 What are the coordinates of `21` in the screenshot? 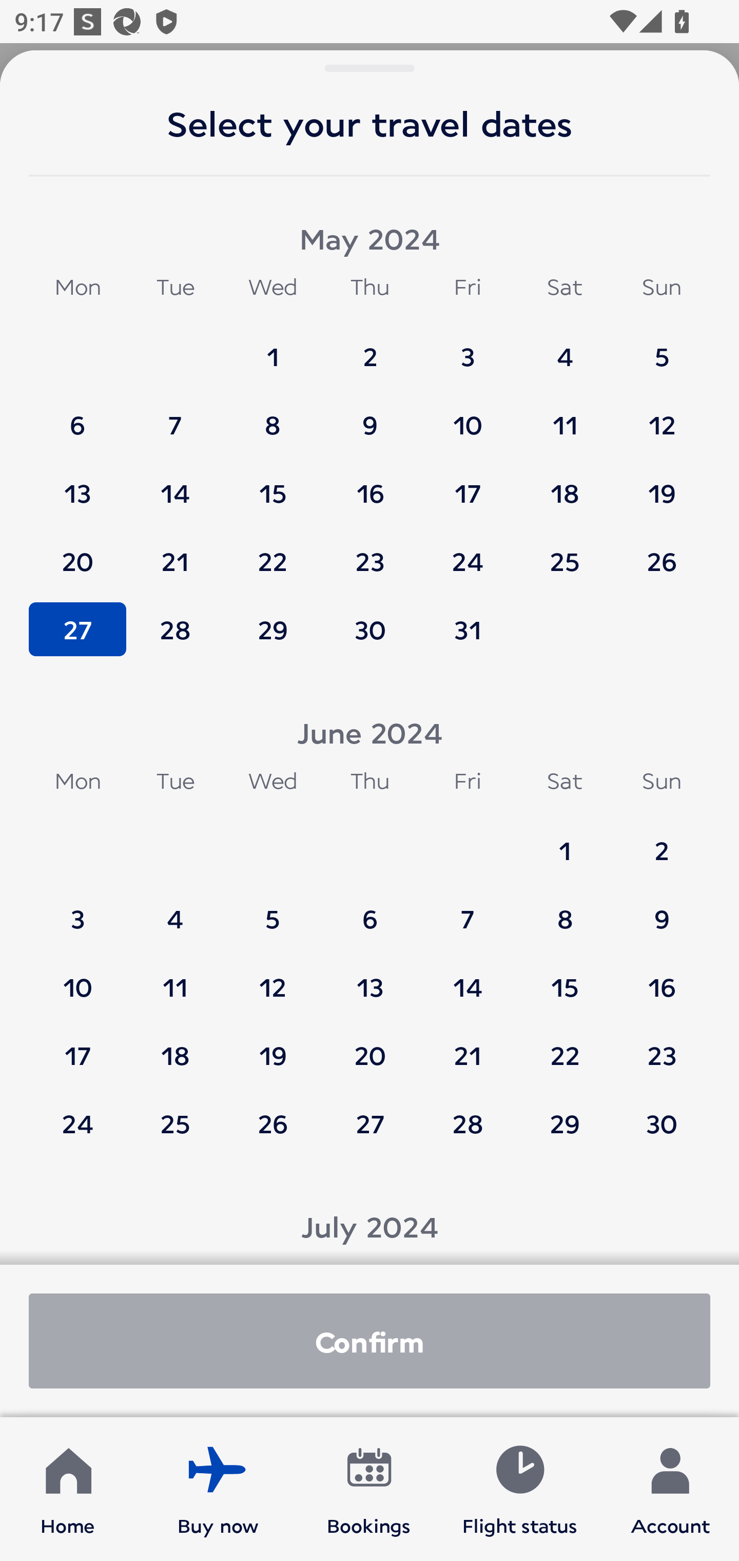 It's located at (175, 553).